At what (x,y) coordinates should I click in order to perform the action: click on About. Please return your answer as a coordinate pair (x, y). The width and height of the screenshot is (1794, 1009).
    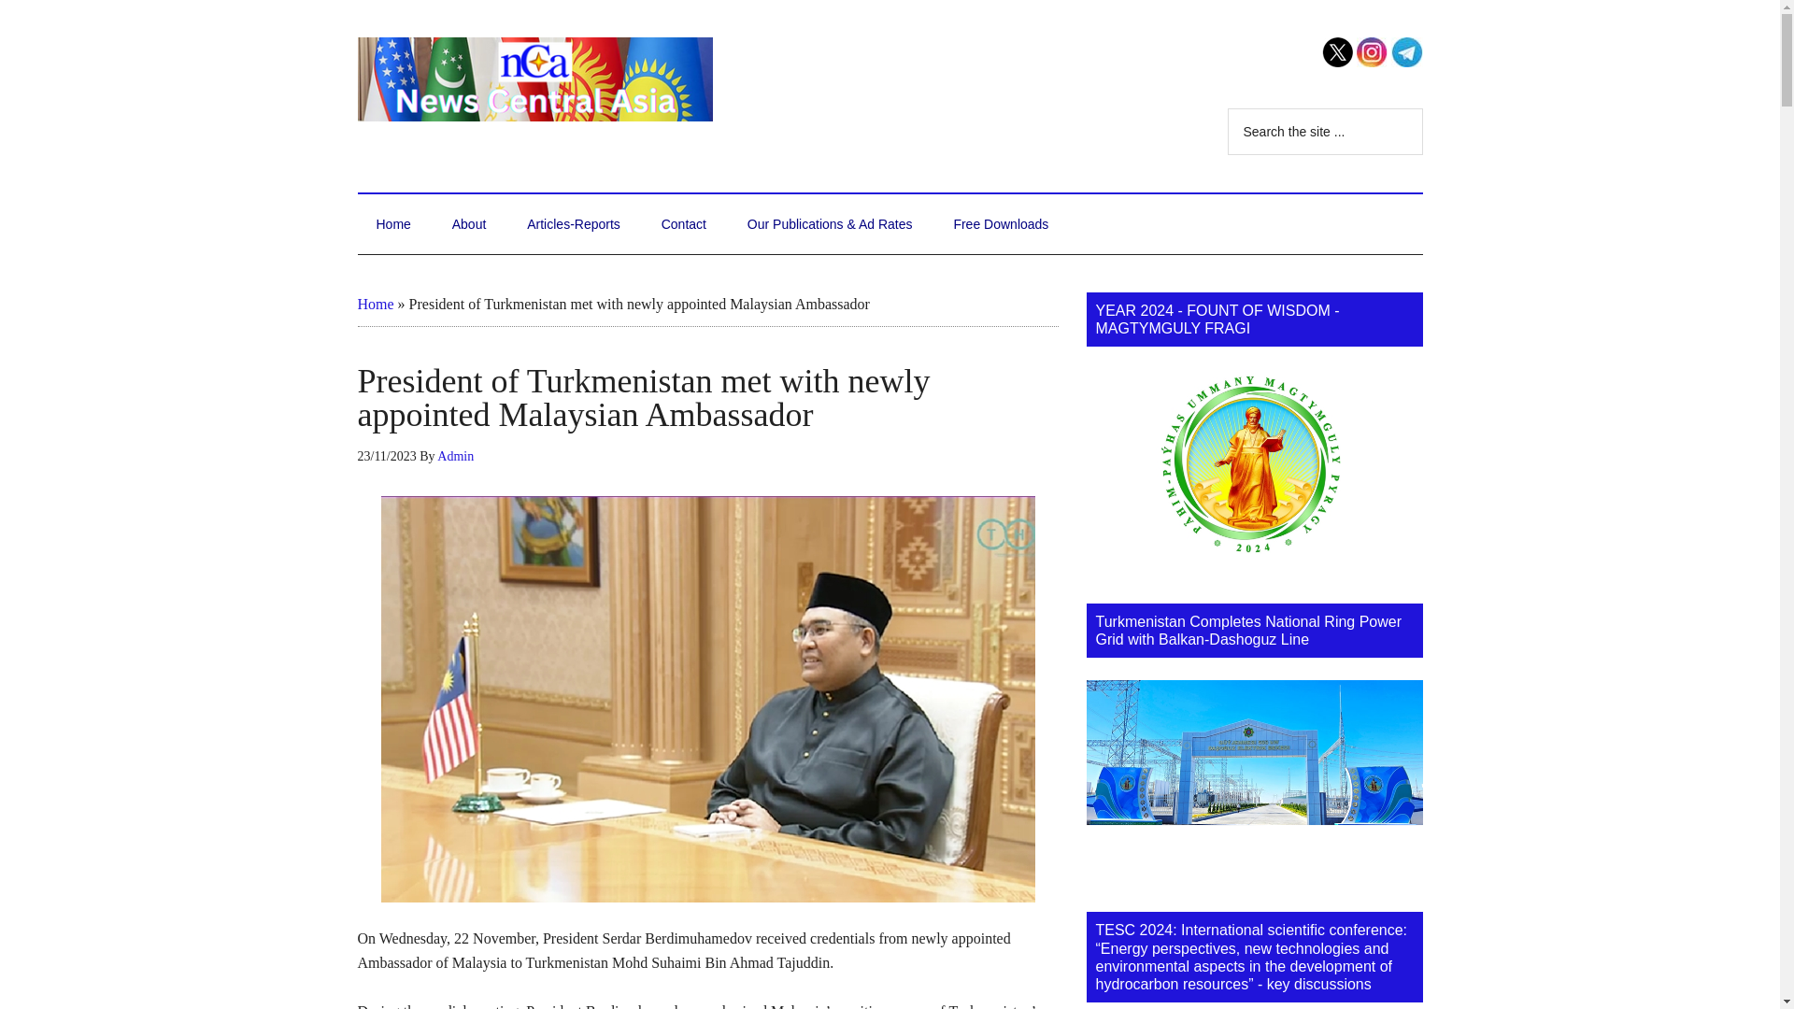
    Looking at the image, I should click on (469, 224).